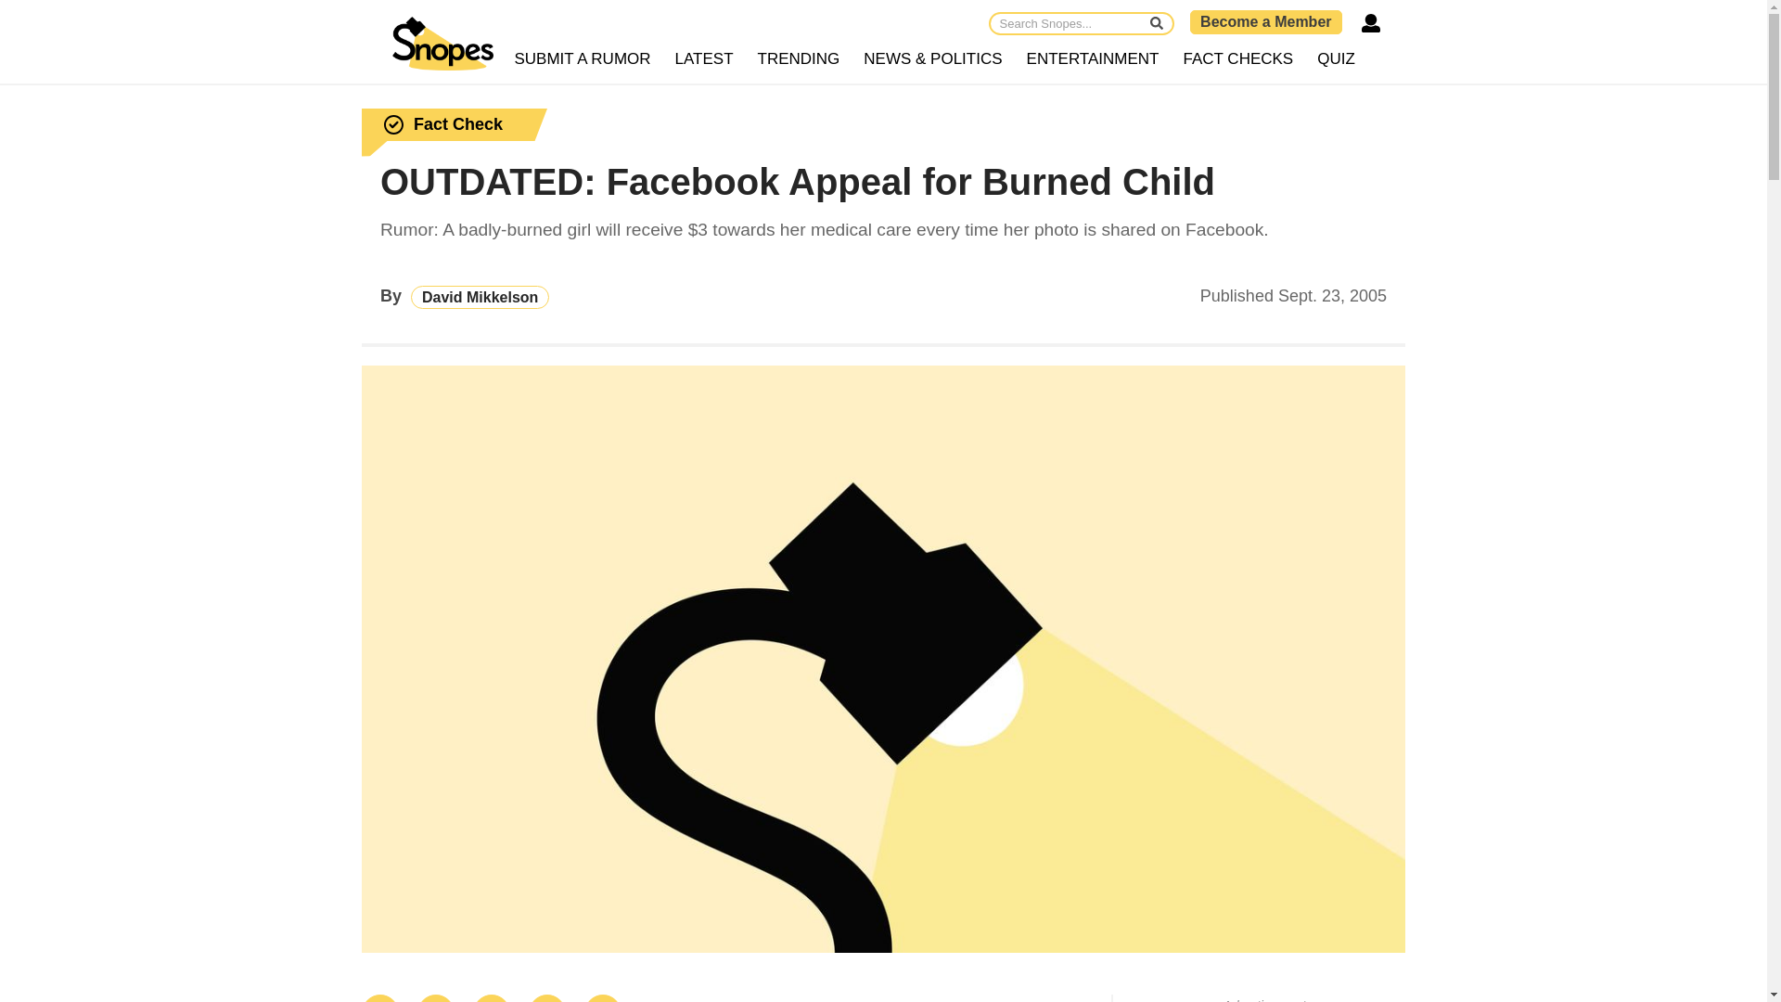 The height and width of the screenshot is (1002, 1781). I want to click on SUBMIT A RUMOR, so click(583, 59).